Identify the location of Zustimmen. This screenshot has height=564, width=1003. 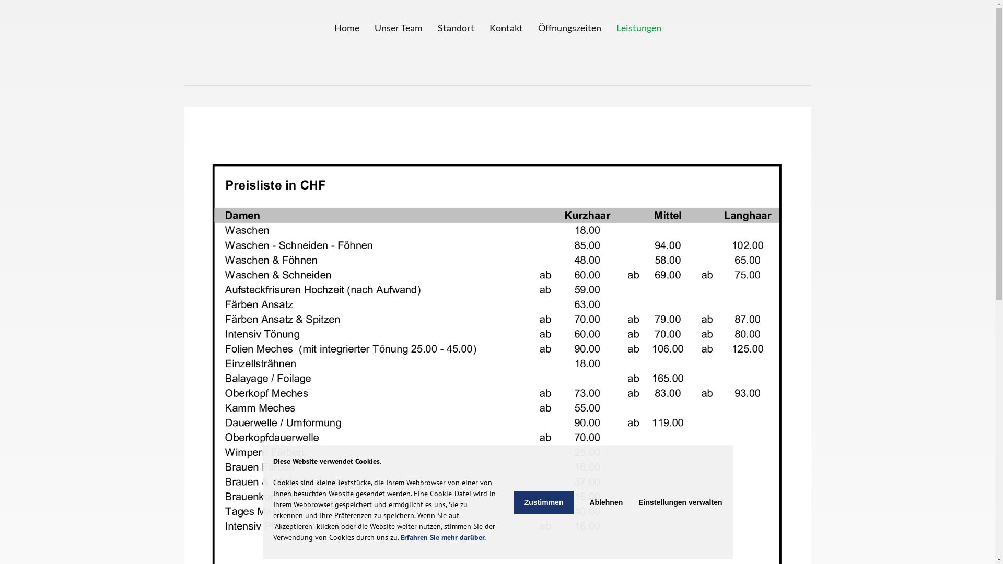
(544, 502).